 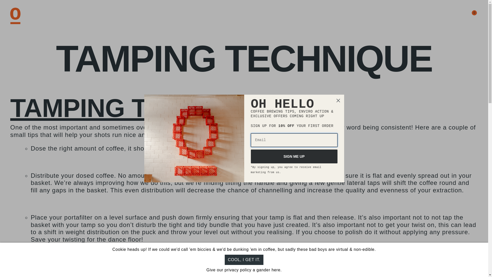 I want to click on Your Cart, so click(x=468, y=16).